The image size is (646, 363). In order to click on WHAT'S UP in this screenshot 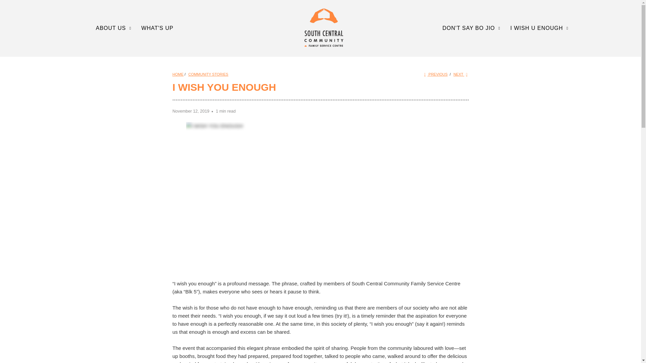, I will do `click(157, 28)`.